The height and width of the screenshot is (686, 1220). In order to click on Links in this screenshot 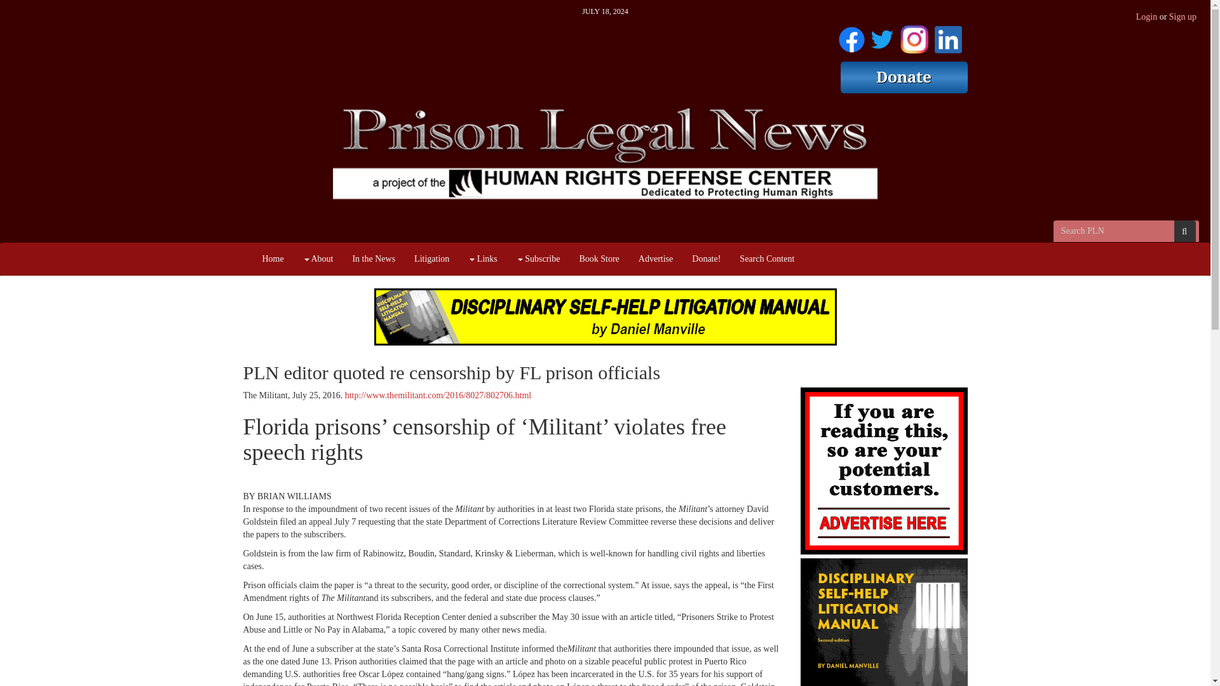, I will do `click(482, 259)`.